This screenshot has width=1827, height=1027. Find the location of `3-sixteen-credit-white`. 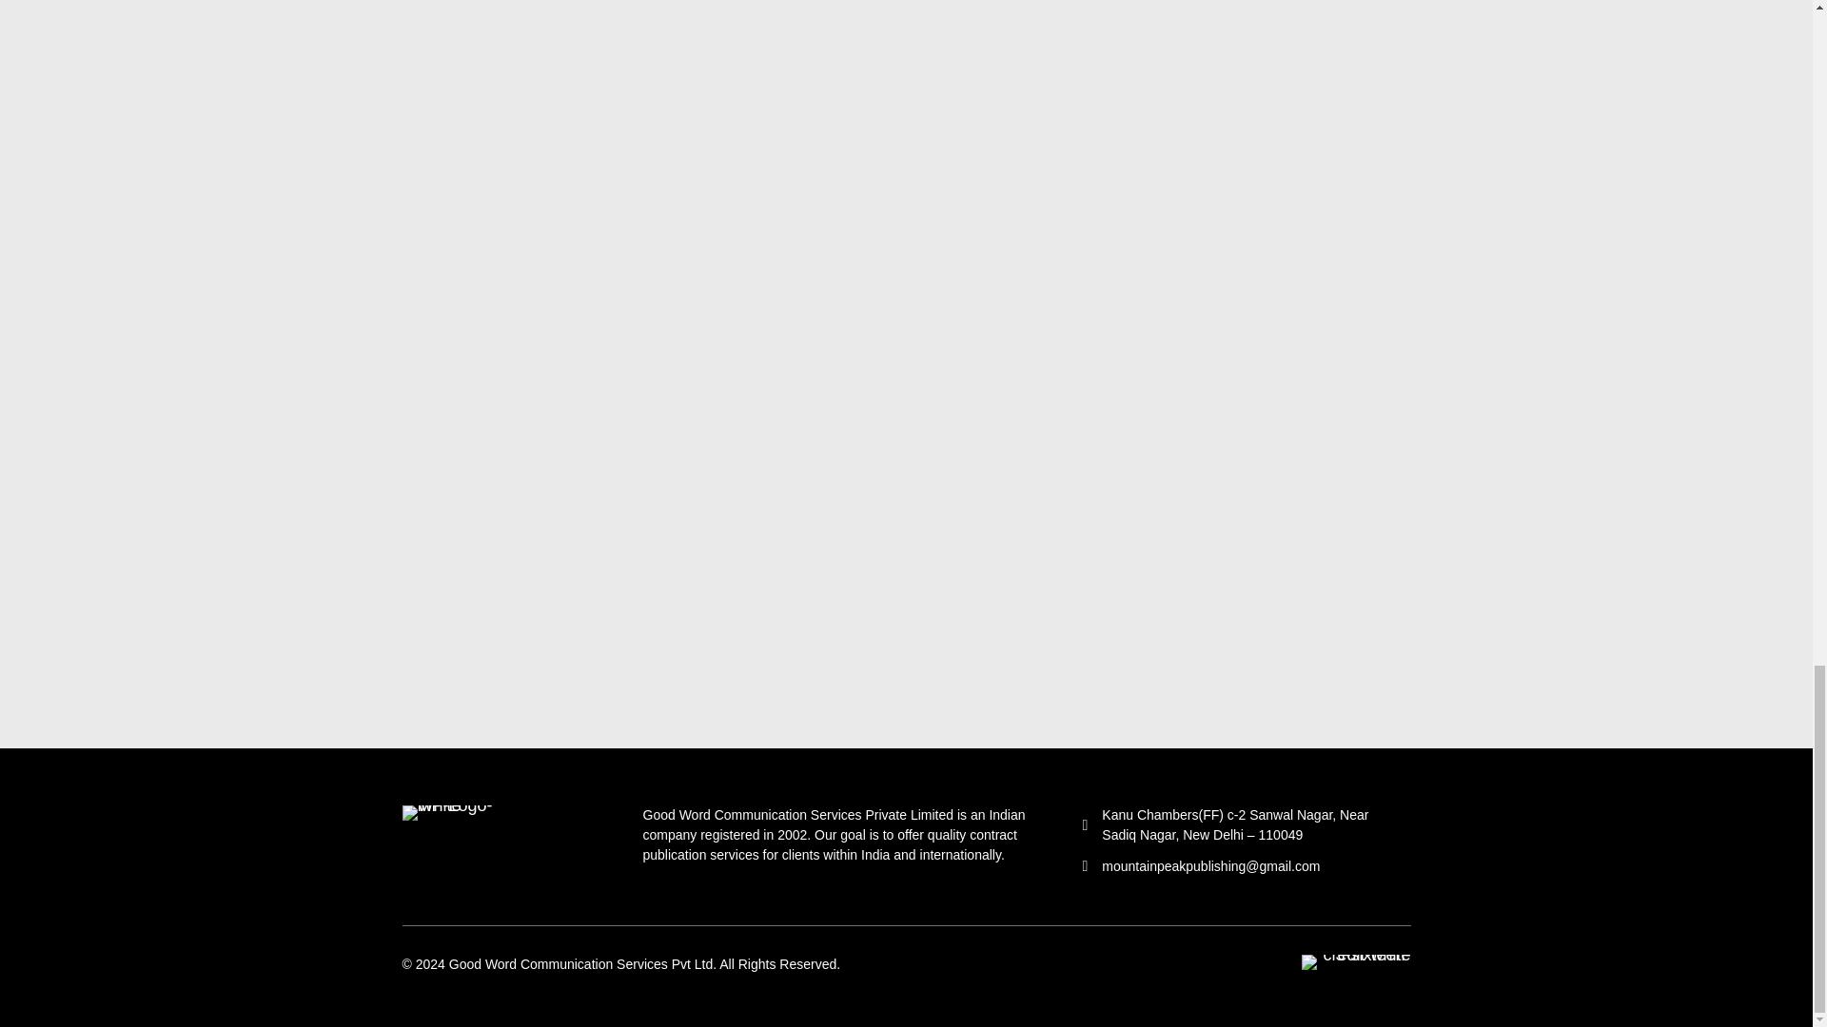

3-sixteen-credit-white is located at coordinates (1355, 962).